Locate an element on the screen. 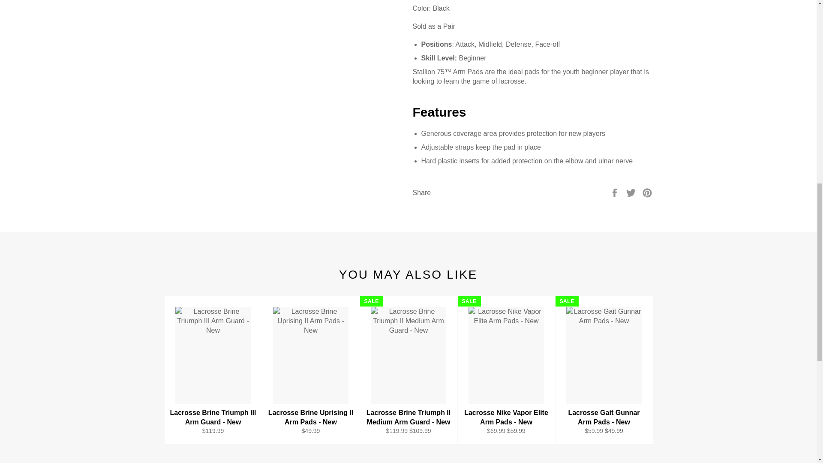  Tweet on Twitter is located at coordinates (632, 192).